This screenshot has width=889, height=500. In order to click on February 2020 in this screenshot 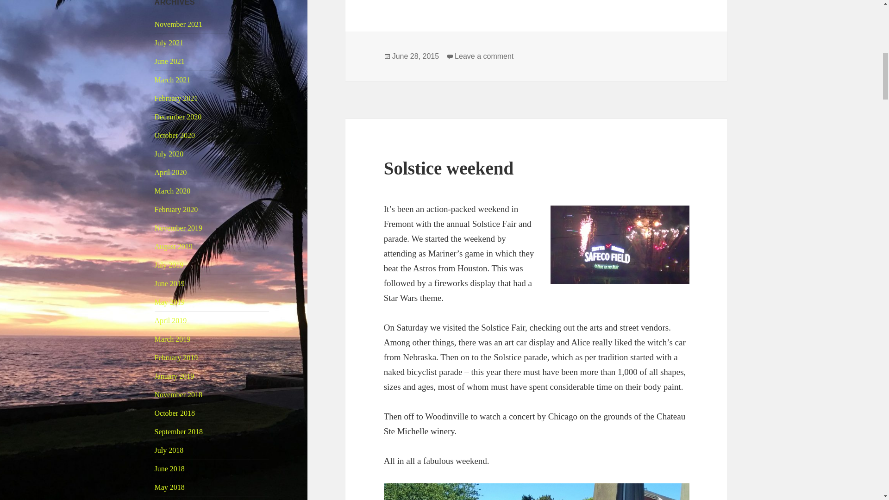, I will do `click(176, 209)`.